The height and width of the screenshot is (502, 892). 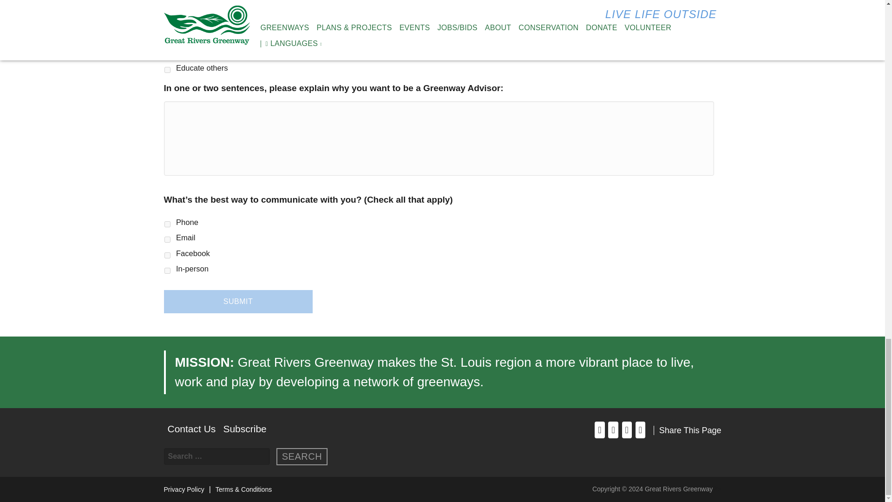 What do you see at coordinates (167, 256) in the screenshot?
I see `Facebook` at bounding box center [167, 256].